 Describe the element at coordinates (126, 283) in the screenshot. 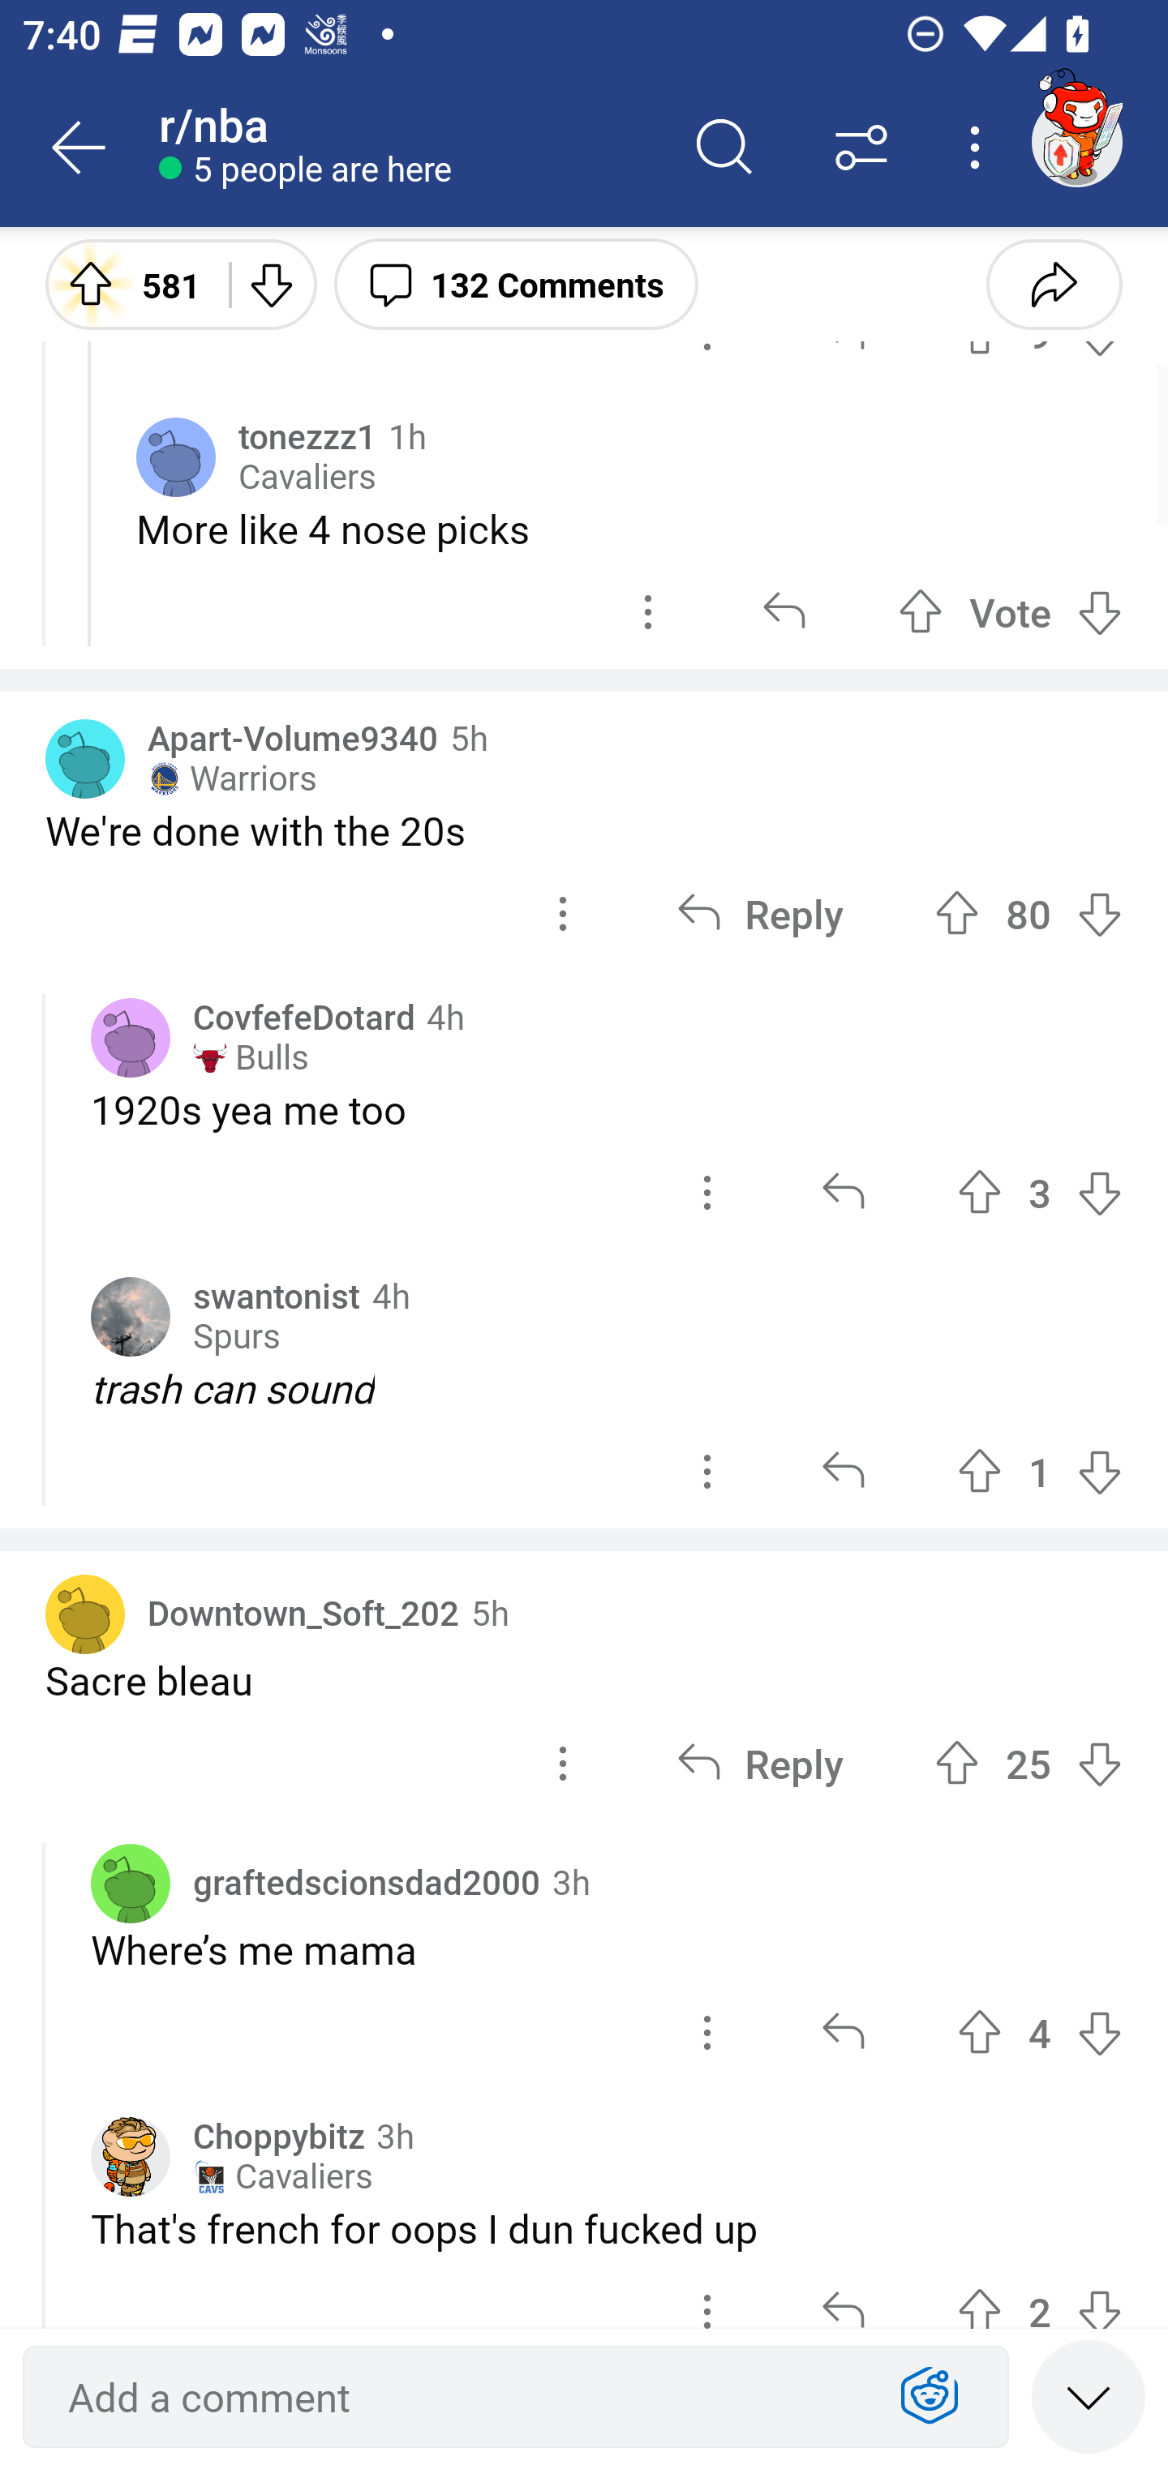

I see `Upvote 581` at that location.